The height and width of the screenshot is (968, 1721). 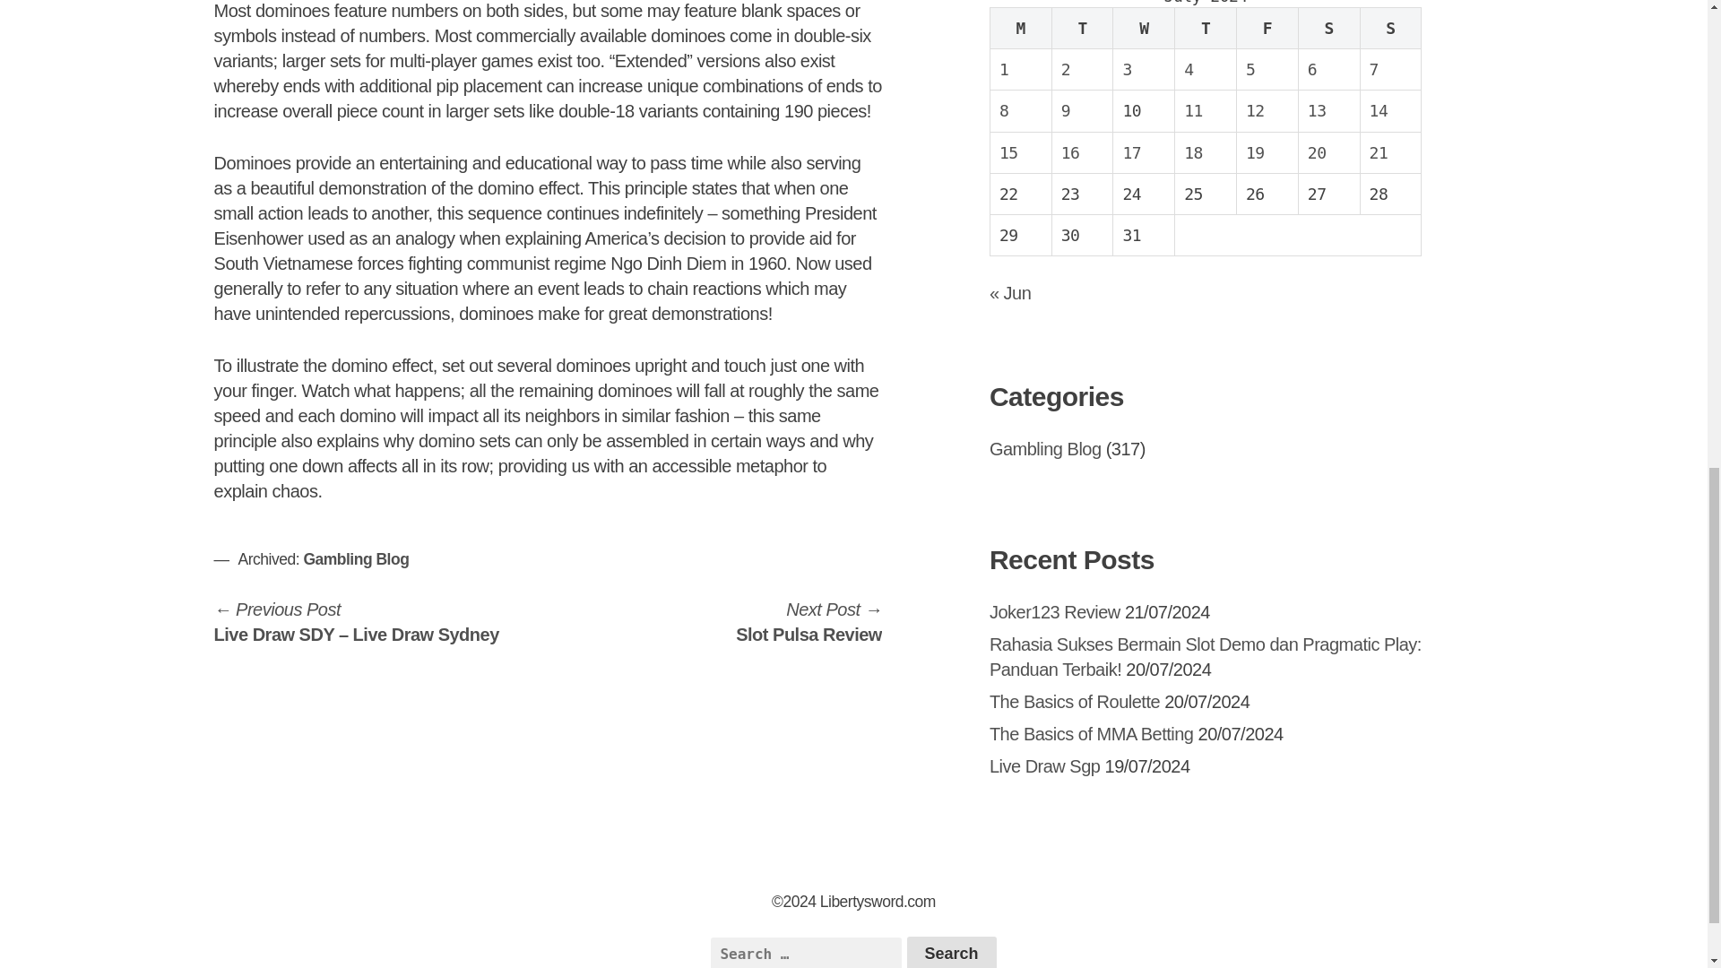 I want to click on Friday, so click(x=1267, y=29).